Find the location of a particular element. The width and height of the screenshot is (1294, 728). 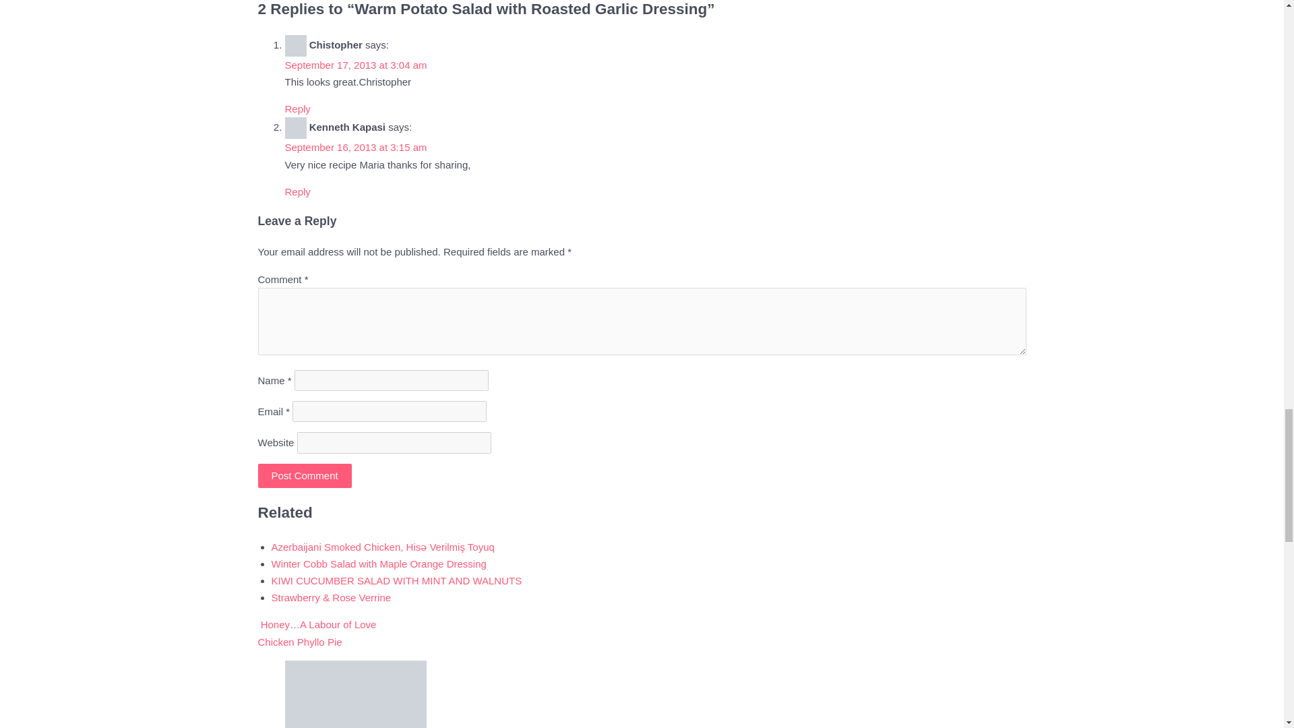

Reply is located at coordinates (297, 191).